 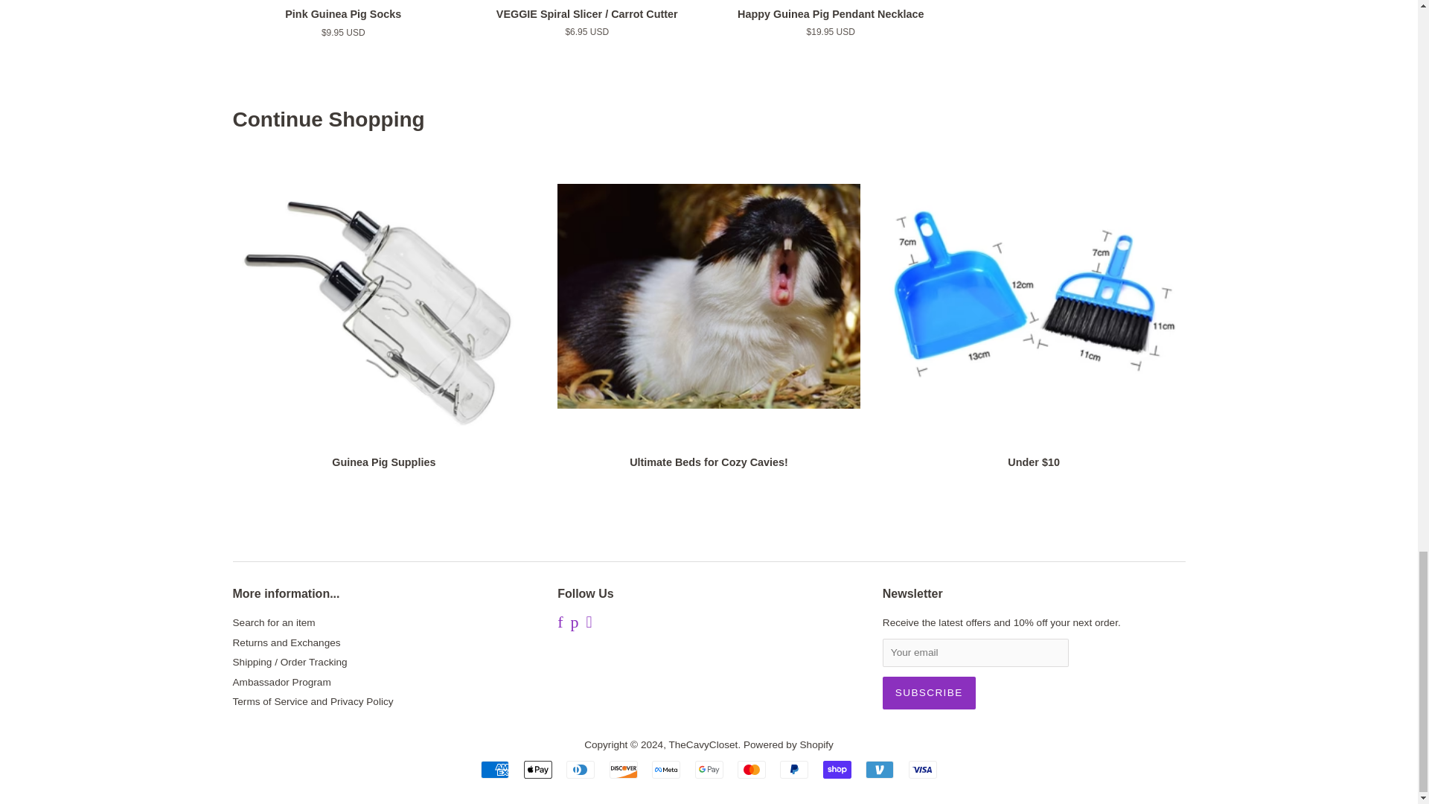 I want to click on American Express, so click(x=494, y=770).